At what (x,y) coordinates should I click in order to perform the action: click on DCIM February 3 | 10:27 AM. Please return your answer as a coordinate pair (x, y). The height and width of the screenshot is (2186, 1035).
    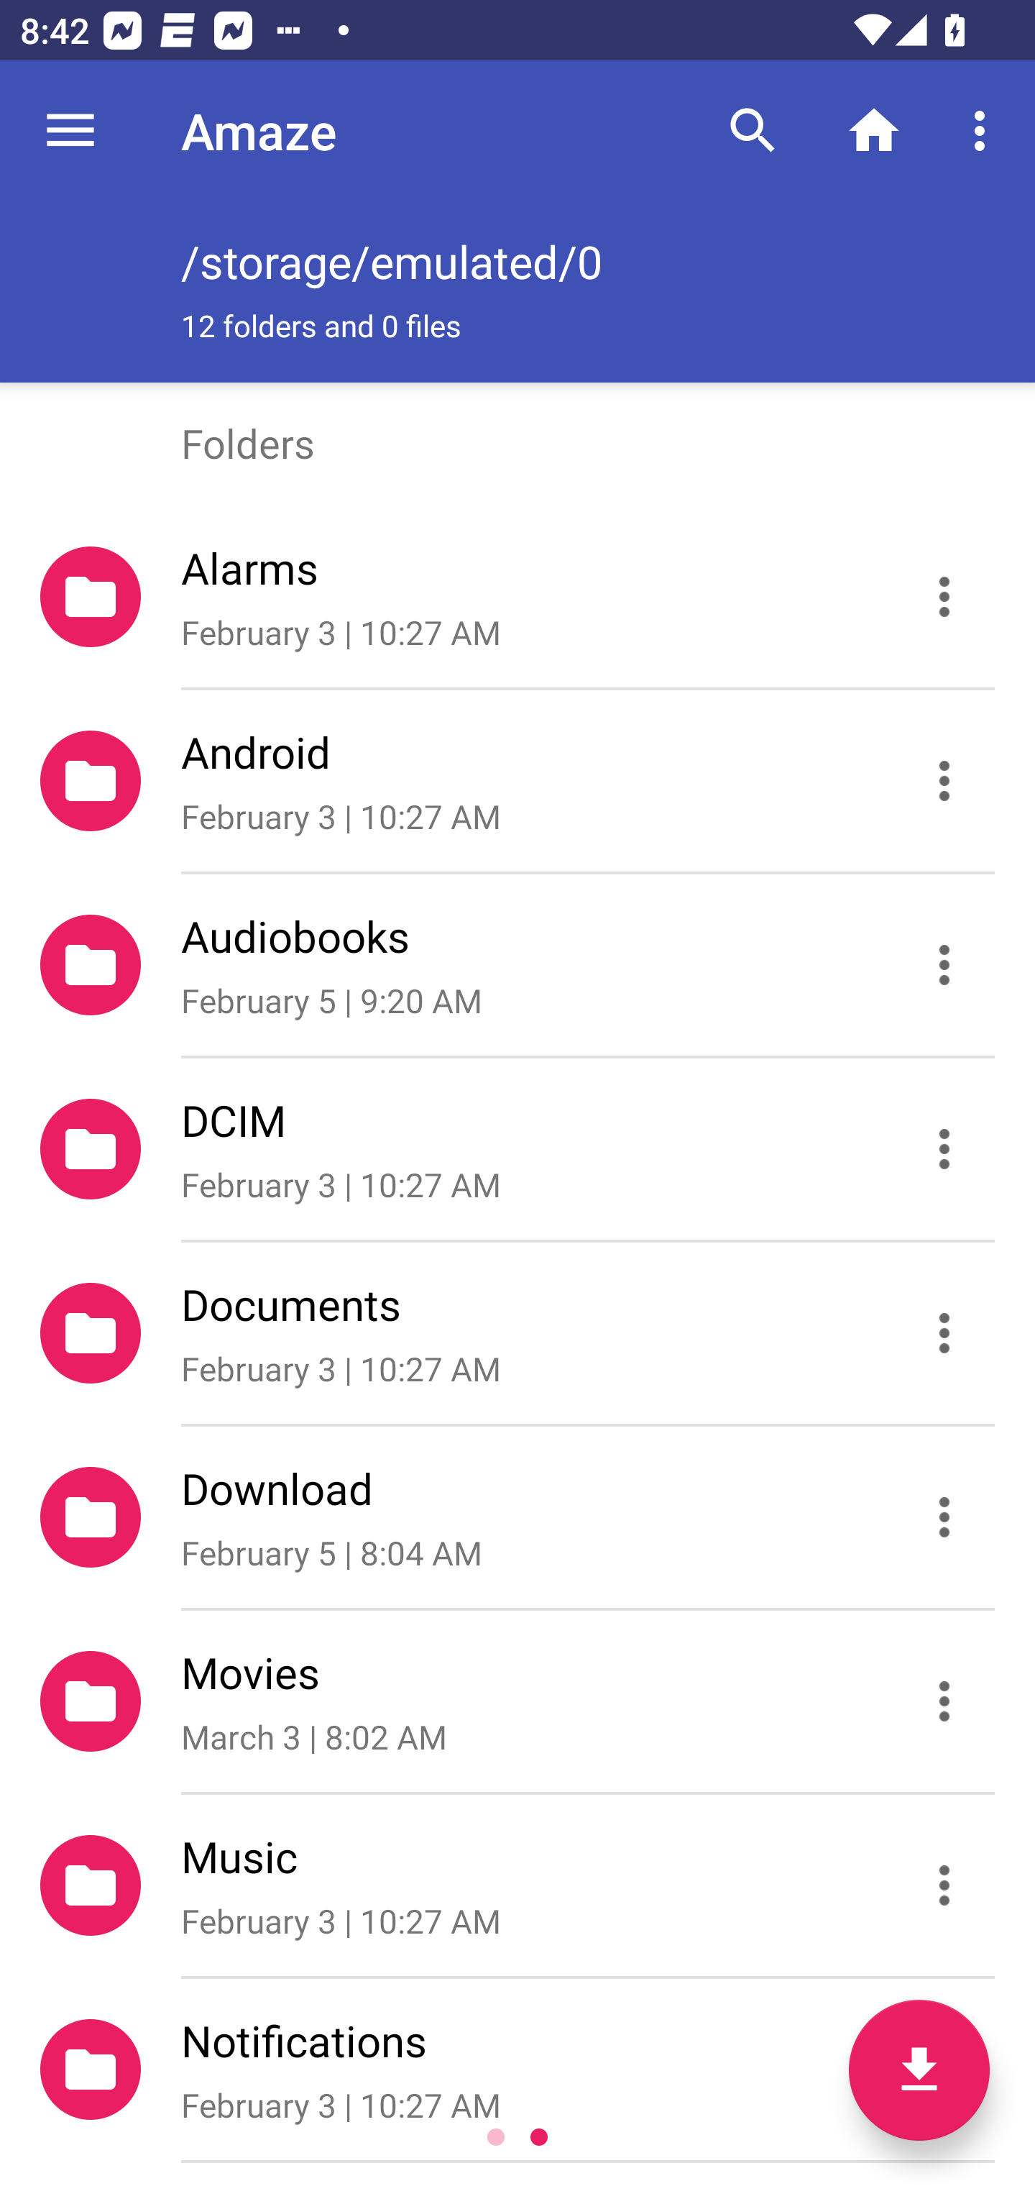
    Looking at the image, I should click on (517, 1148).